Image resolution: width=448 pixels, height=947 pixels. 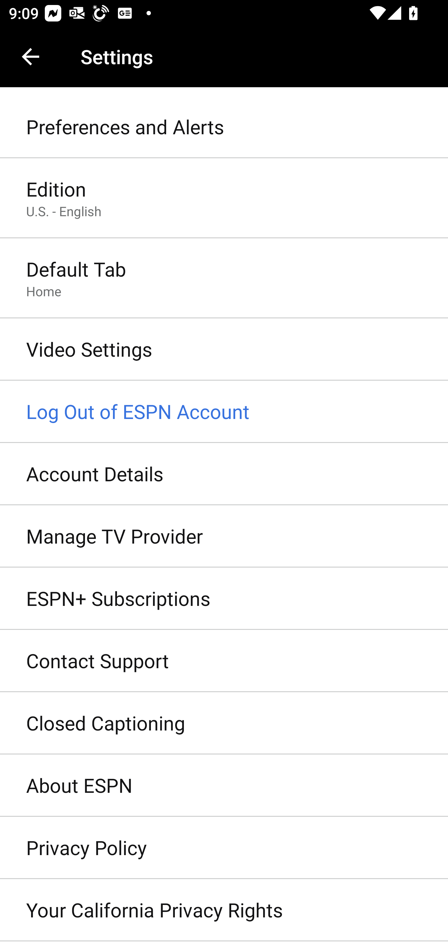 What do you see at coordinates (224, 723) in the screenshot?
I see `Closed Captioning` at bounding box center [224, 723].